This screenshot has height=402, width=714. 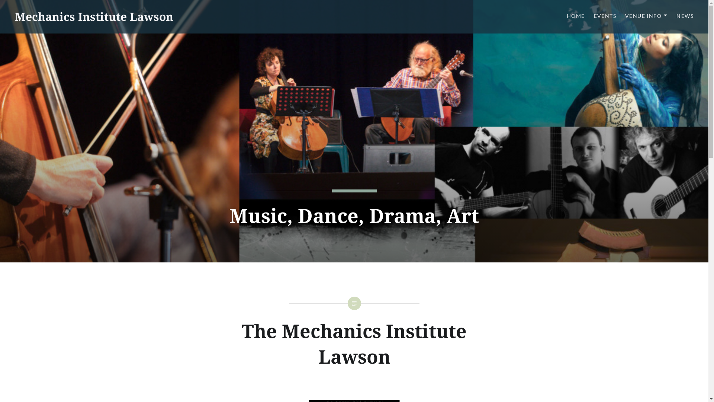 I want to click on HOME, so click(x=576, y=16).